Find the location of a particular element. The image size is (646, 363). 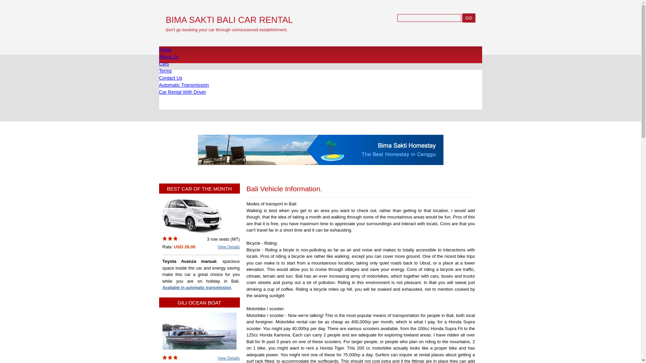

Cars is located at coordinates (164, 64).